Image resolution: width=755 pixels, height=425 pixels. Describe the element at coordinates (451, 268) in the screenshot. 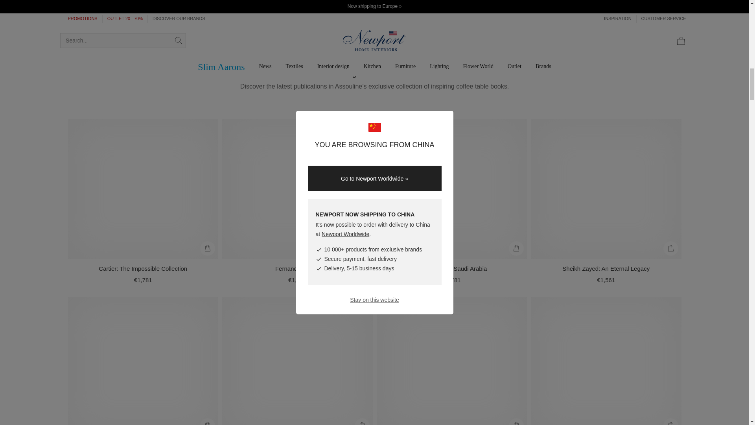

I see `Camels From Saudi Arabia` at that location.